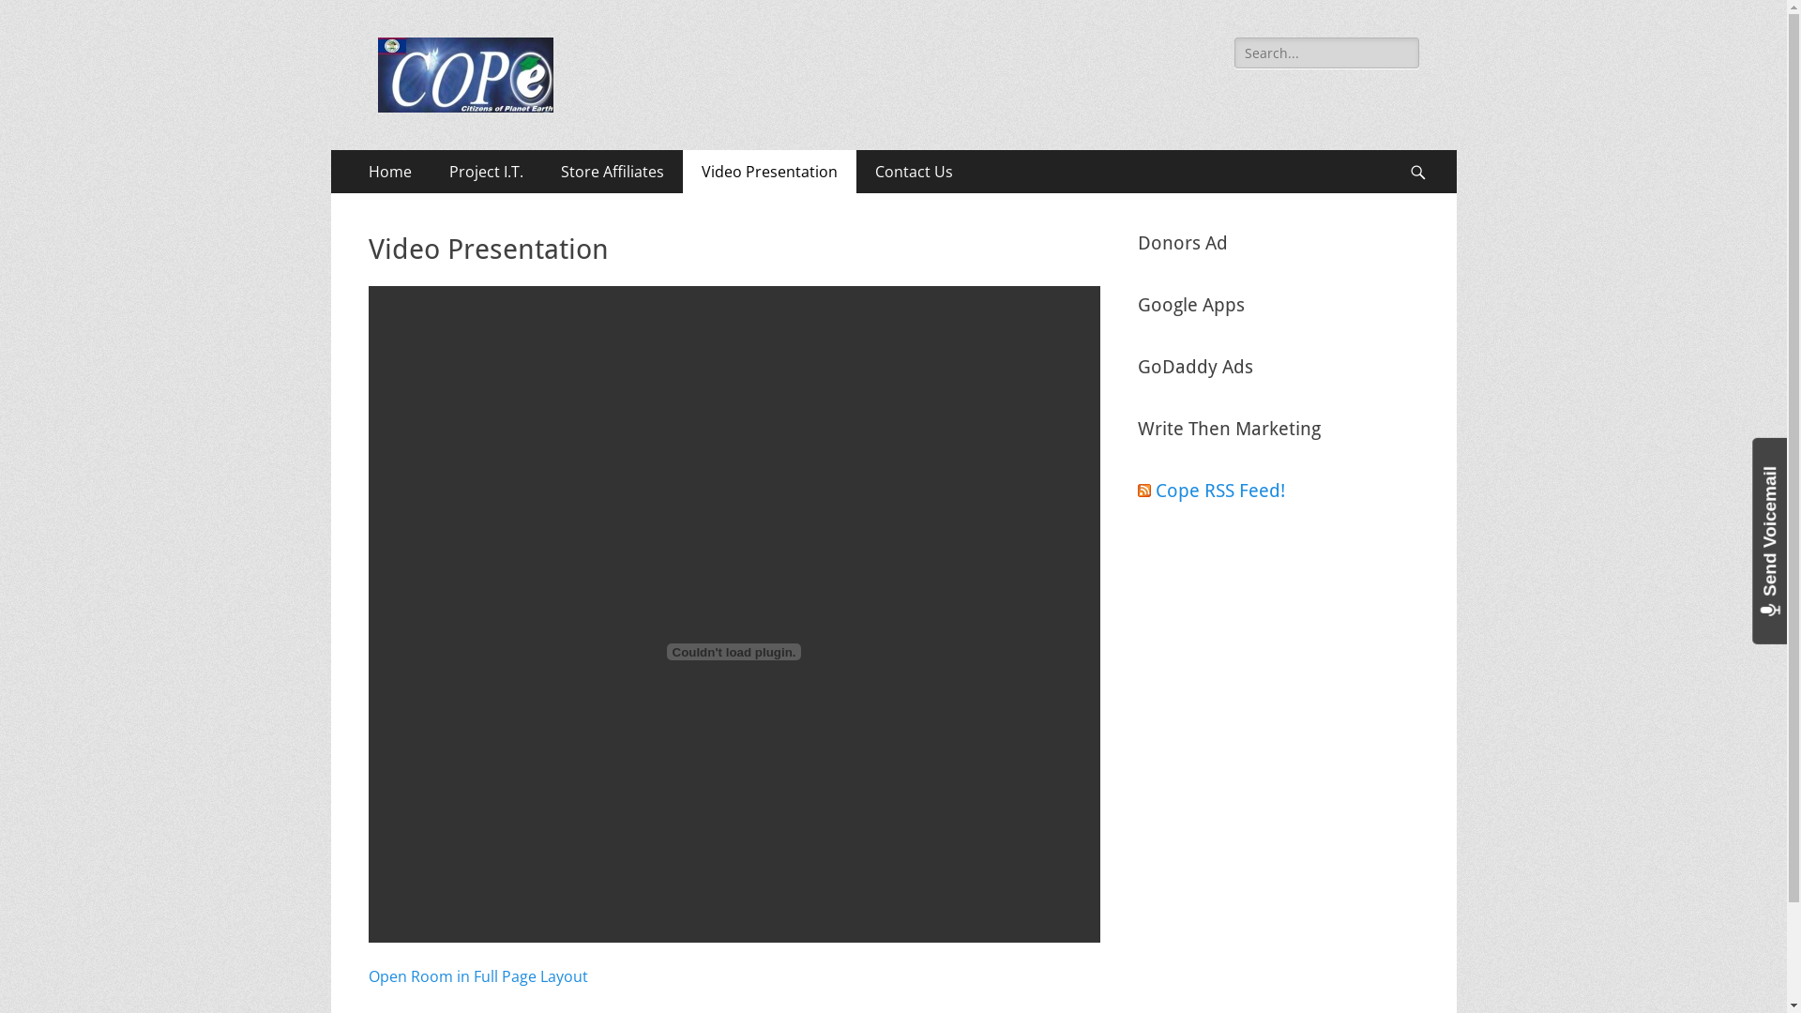 This screenshot has width=1801, height=1013. Describe the element at coordinates (769, 172) in the screenshot. I see `Video Presentation` at that location.